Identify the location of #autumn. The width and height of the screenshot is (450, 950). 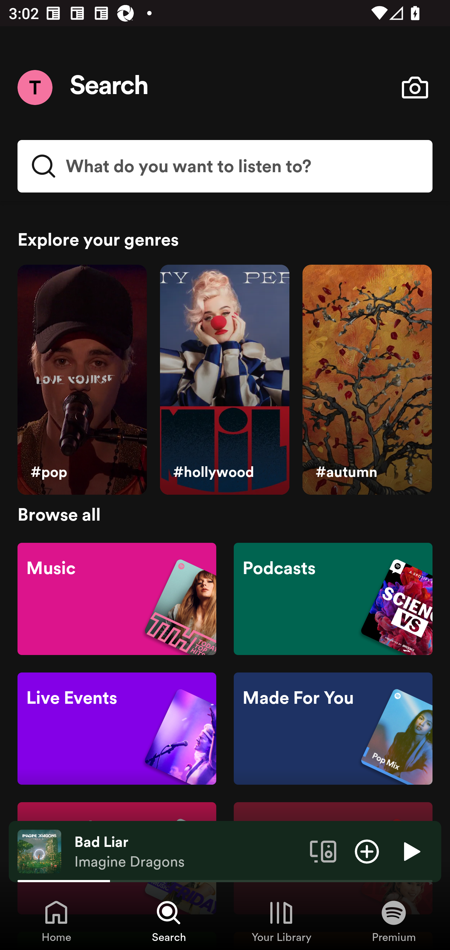
(367, 380).